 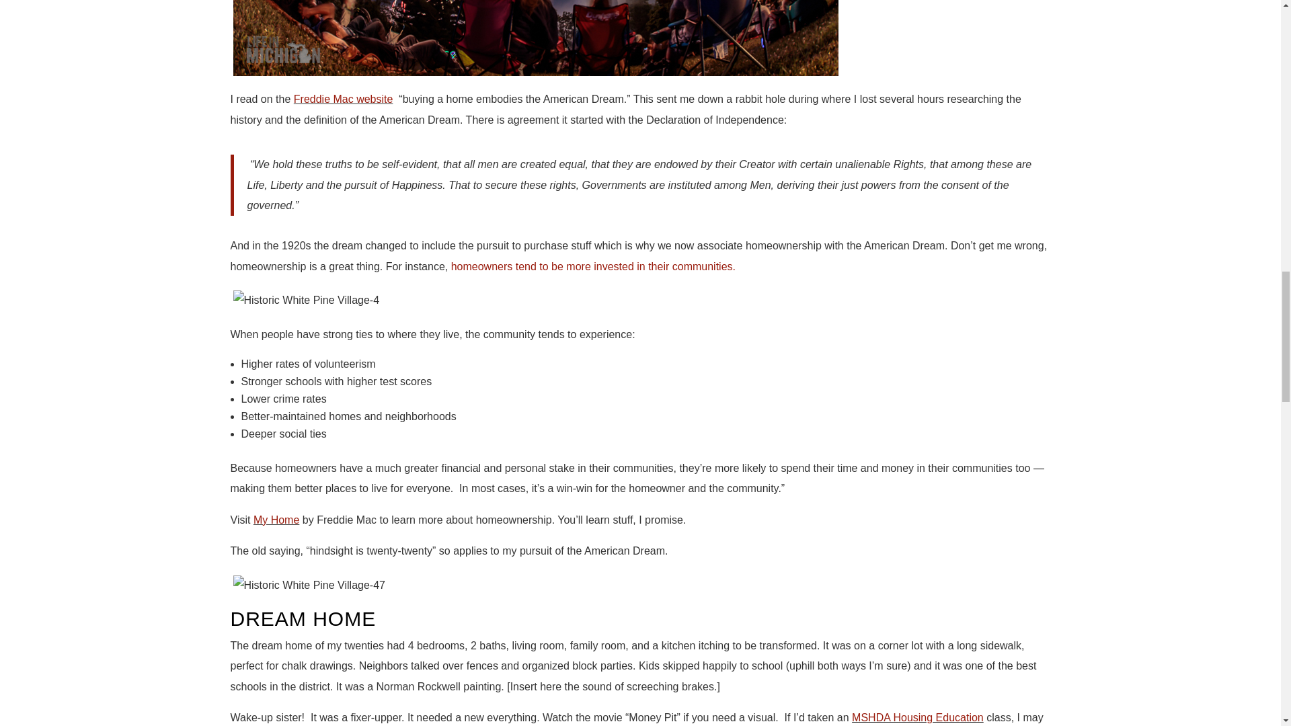 I want to click on My Home, so click(x=276, y=519).